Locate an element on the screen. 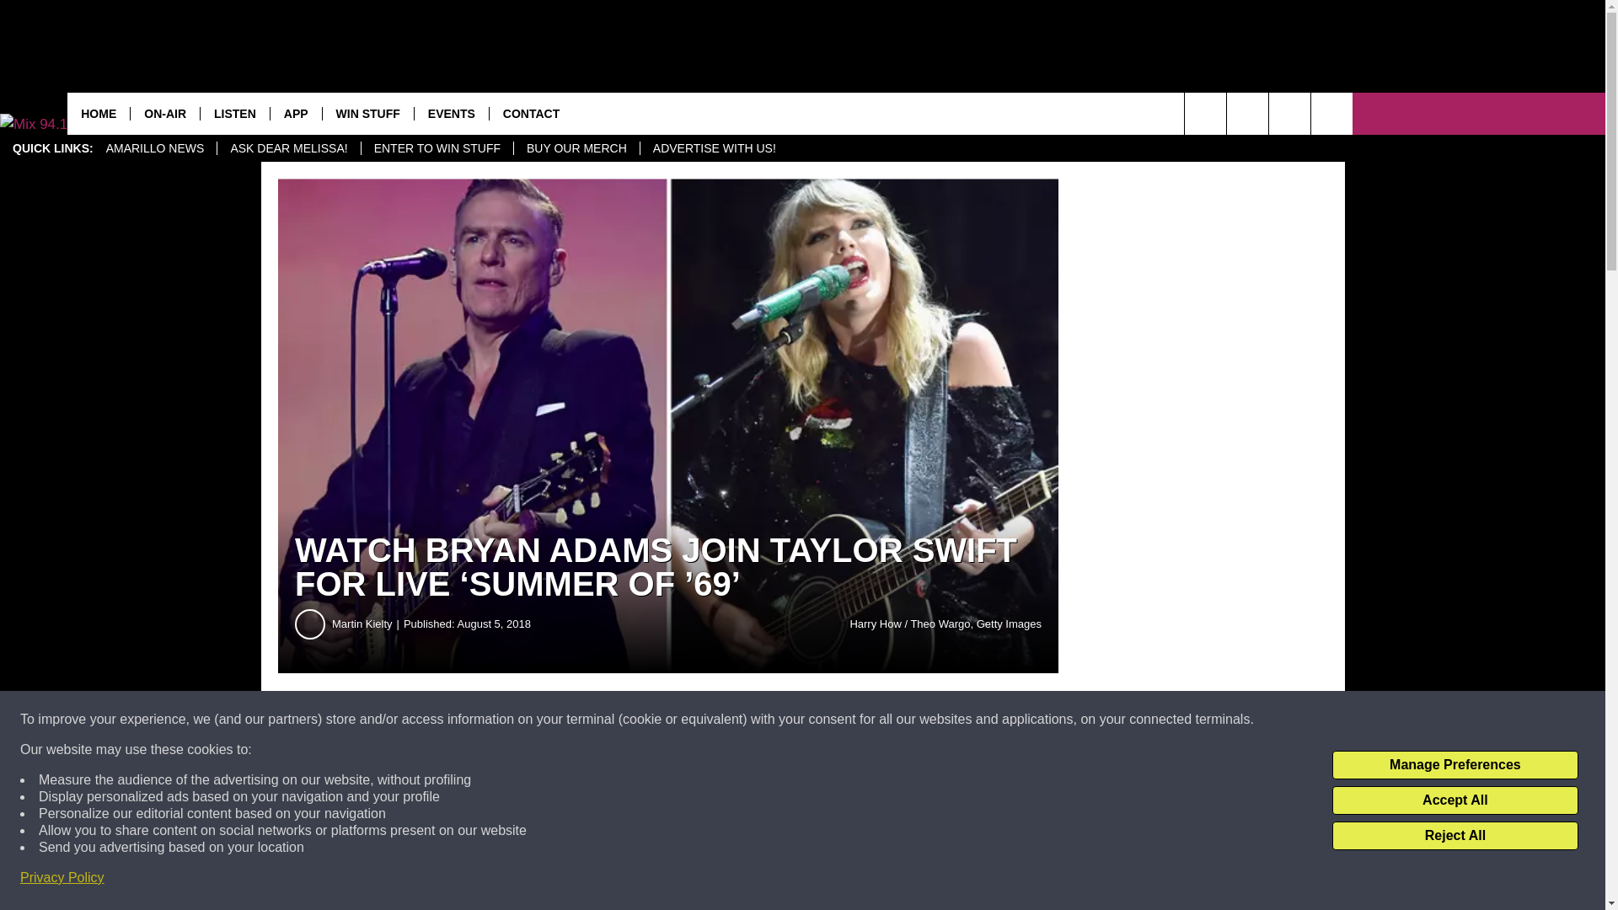 This screenshot has height=910, width=1618. Share on Twitter is located at coordinates (824, 720).